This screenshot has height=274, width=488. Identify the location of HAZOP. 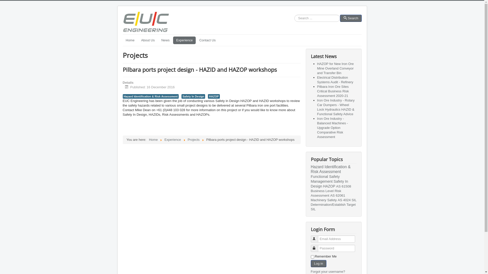
(214, 96).